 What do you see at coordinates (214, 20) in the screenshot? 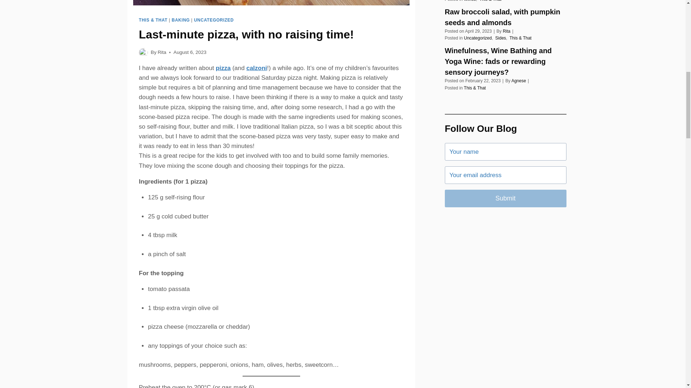
I see `UNCATEGORIZED` at bounding box center [214, 20].